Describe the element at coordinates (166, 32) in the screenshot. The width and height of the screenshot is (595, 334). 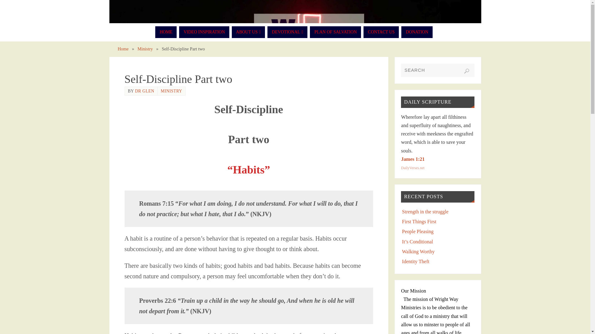
I see `HOME` at that location.